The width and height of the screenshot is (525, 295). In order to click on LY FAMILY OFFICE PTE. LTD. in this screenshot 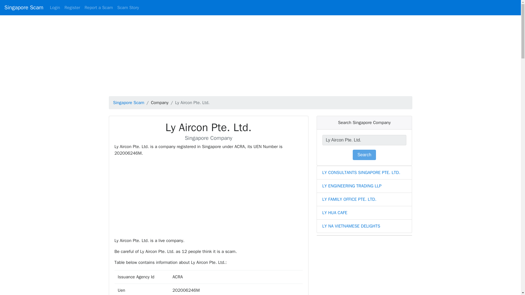, I will do `click(349, 199)`.